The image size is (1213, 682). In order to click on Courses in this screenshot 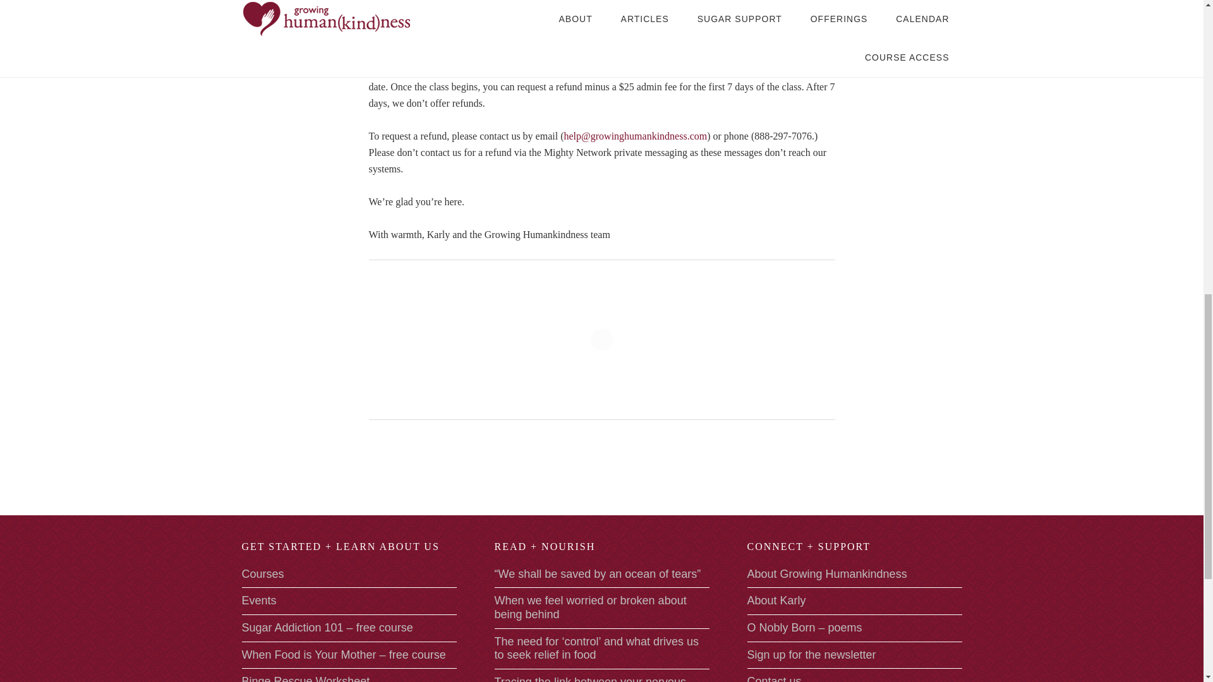, I will do `click(263, 573)`.